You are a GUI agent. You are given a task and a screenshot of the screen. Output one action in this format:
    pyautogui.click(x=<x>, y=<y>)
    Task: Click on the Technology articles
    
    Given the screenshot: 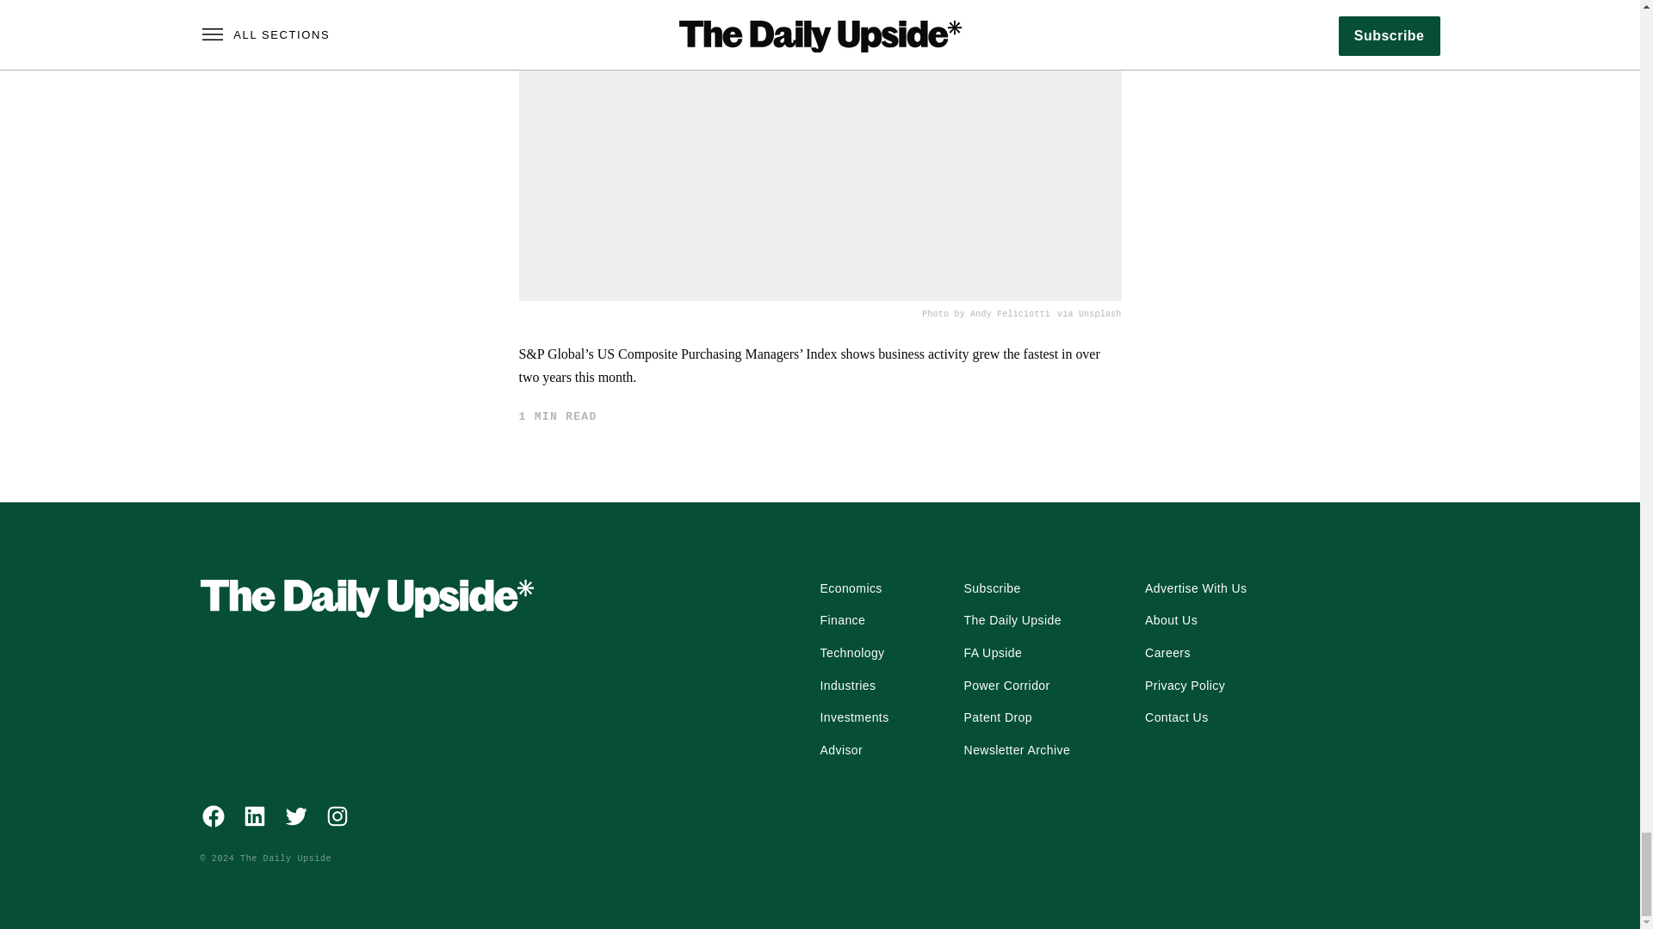 What is the action you would take?
    pyautogui.click(x=852, y=654)
    